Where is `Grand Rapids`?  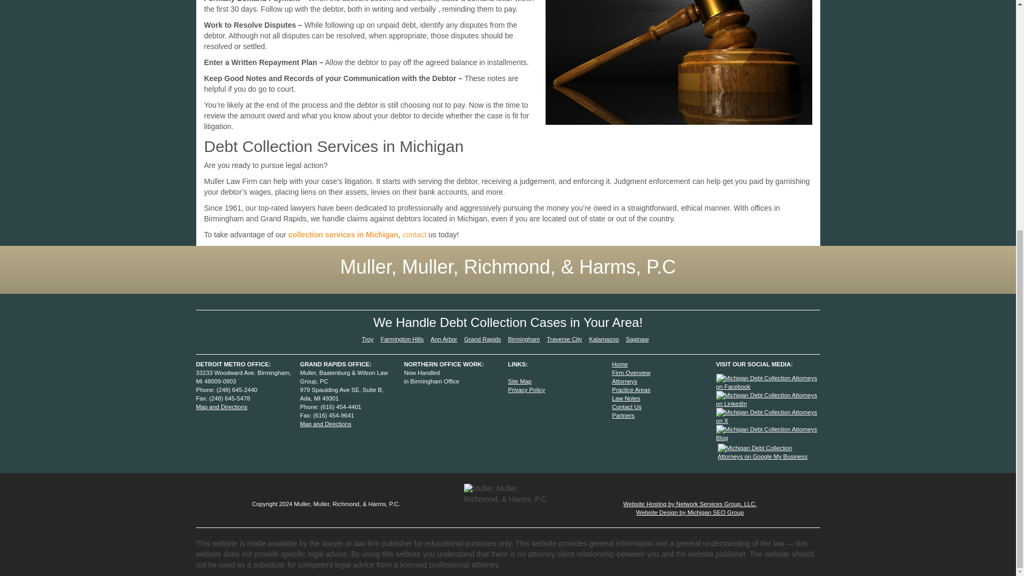 Grand Rapids is located at coordinates (482, 339).